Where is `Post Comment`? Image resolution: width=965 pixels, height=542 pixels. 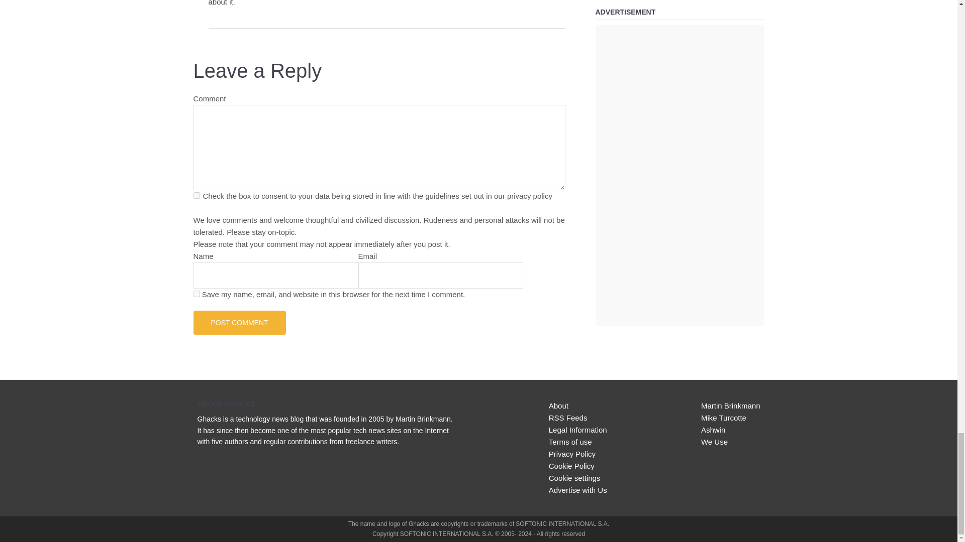
Post Comment is located at coordinates (239, 322).